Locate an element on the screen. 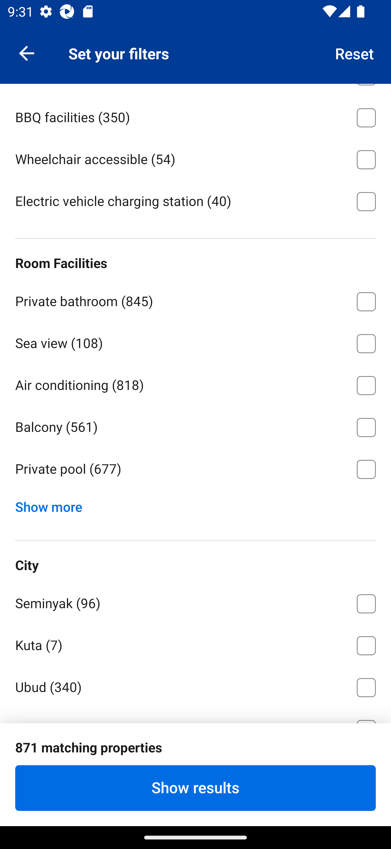 The image size is (391, 849). Air conditioning ⁦(818) is located at coordinates (195, 384).